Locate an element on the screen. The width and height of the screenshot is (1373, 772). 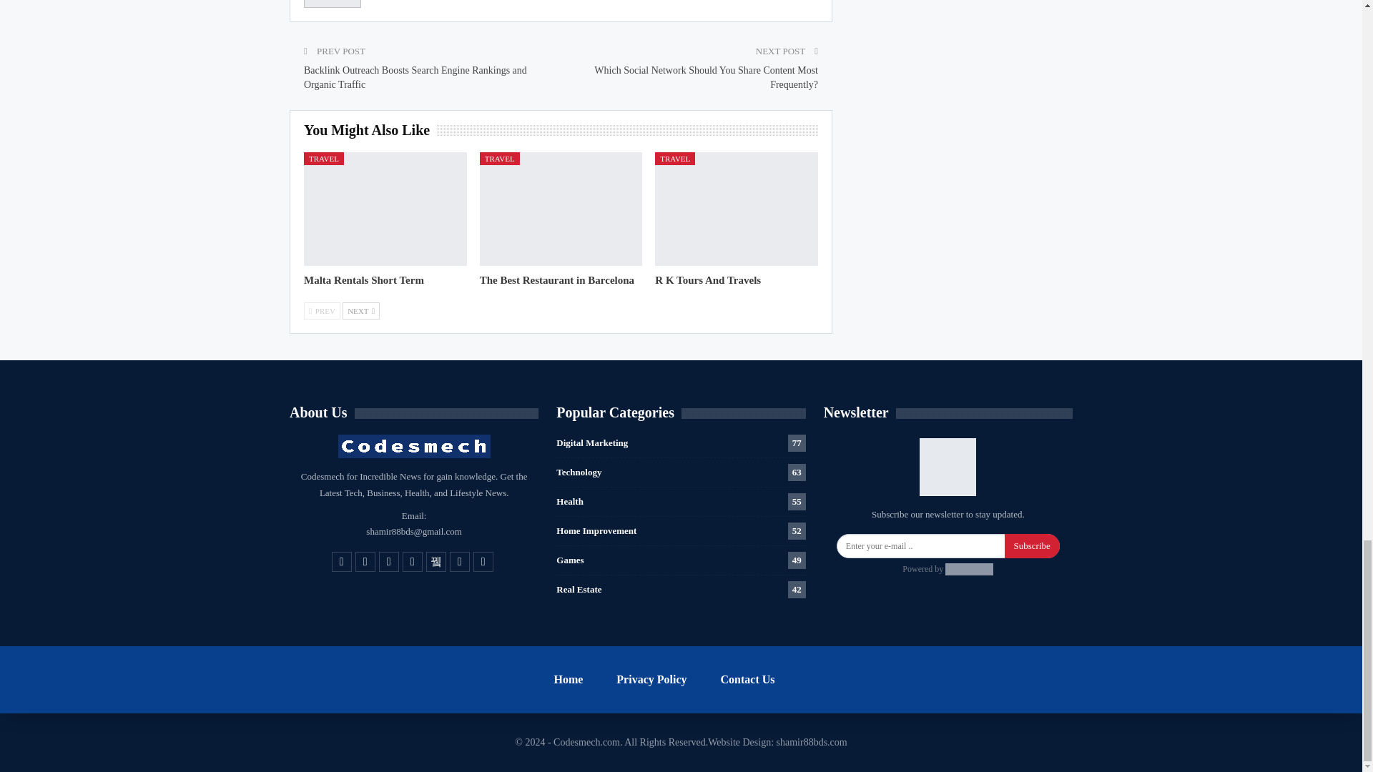
Malta Rentals Short Term is located at coordinates (385, 209).